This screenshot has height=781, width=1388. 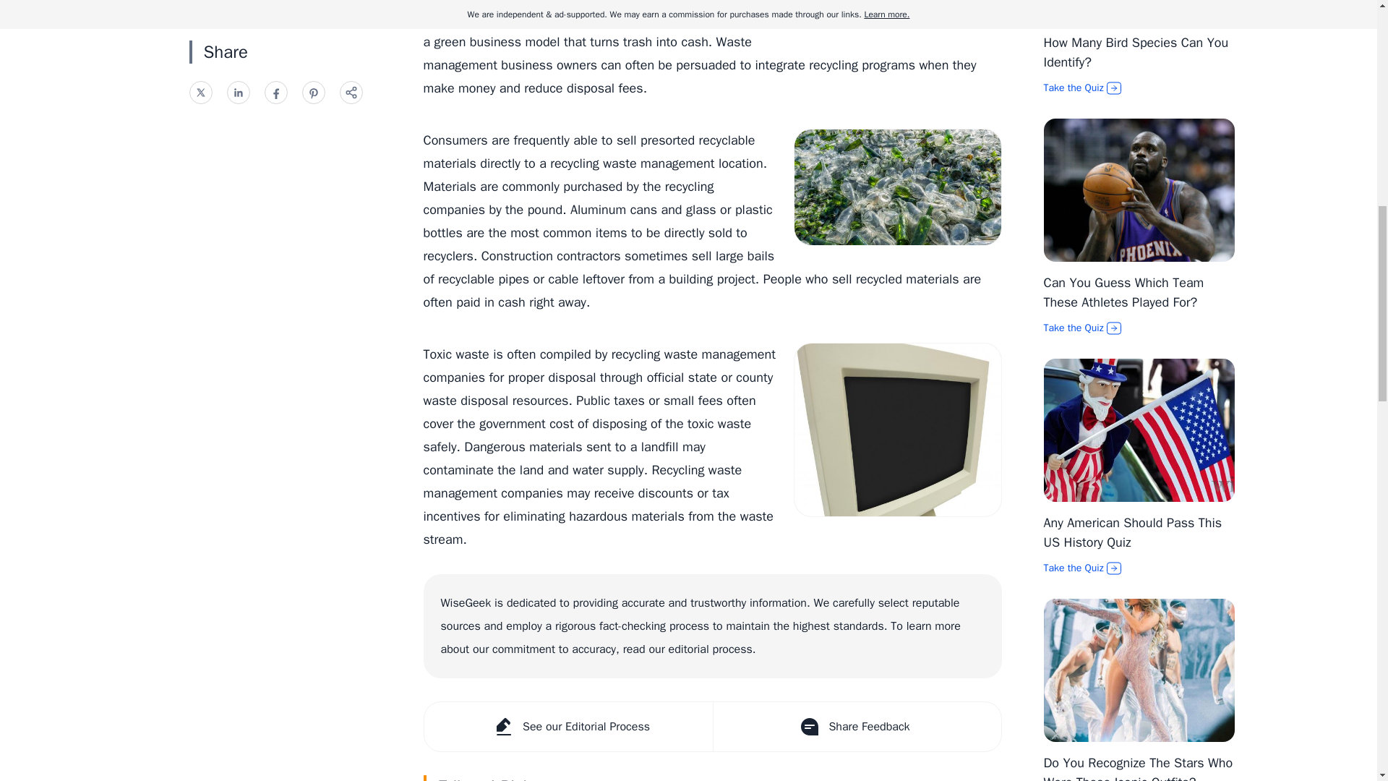 I want to click on Can You Guess Which Team These Athletes Played For?, so click(x=1123, y=292).